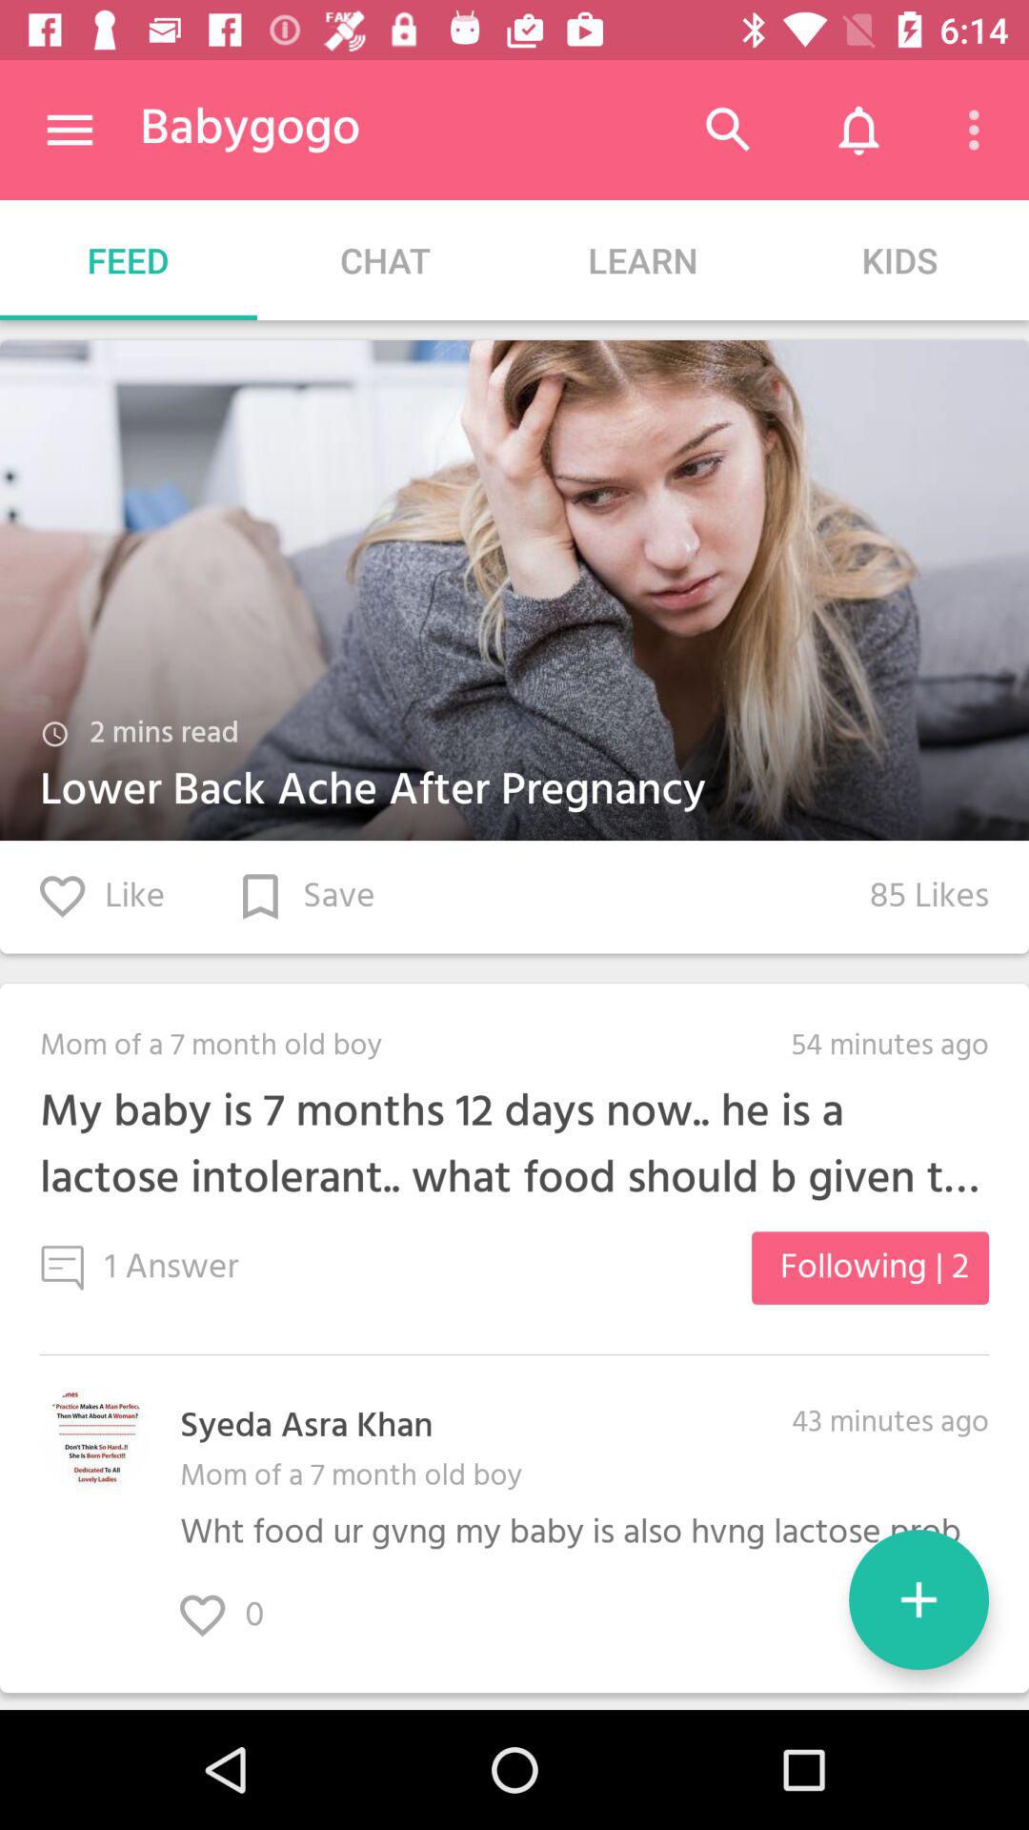  I want to click on create new question, so click(918, 1599).